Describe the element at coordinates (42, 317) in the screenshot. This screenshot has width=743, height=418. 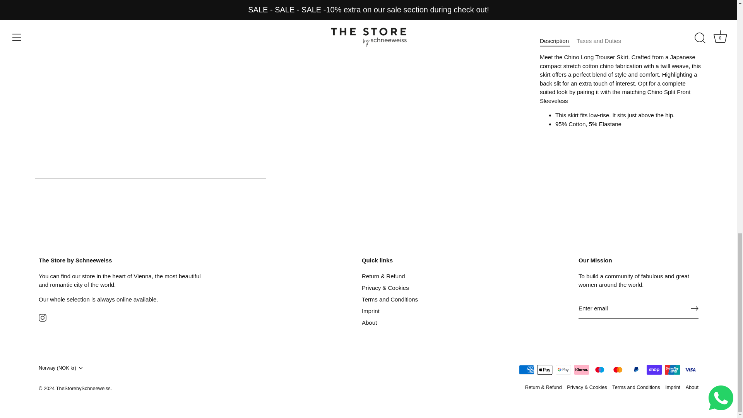
I see `Instagram` at that location.